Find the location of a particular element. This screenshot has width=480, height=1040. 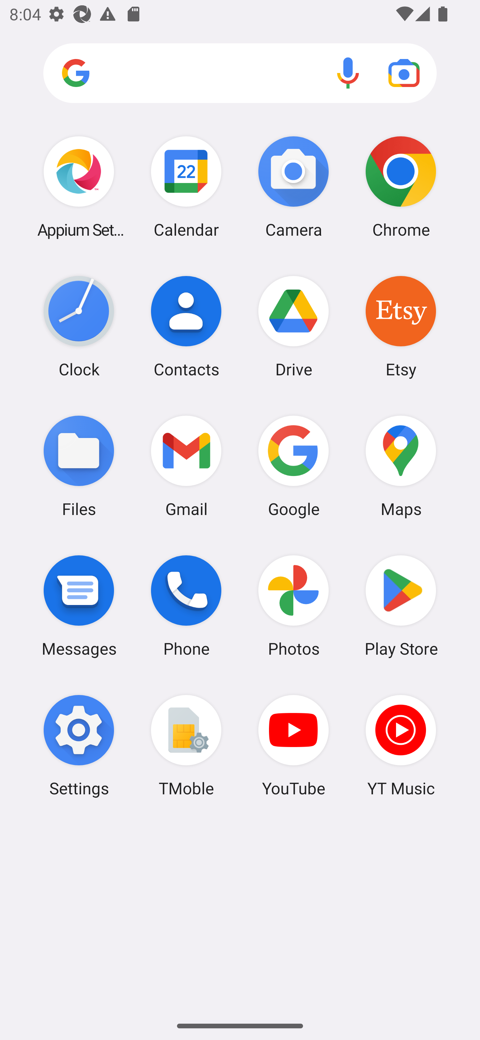

Google is located at coordinates (294, 466).